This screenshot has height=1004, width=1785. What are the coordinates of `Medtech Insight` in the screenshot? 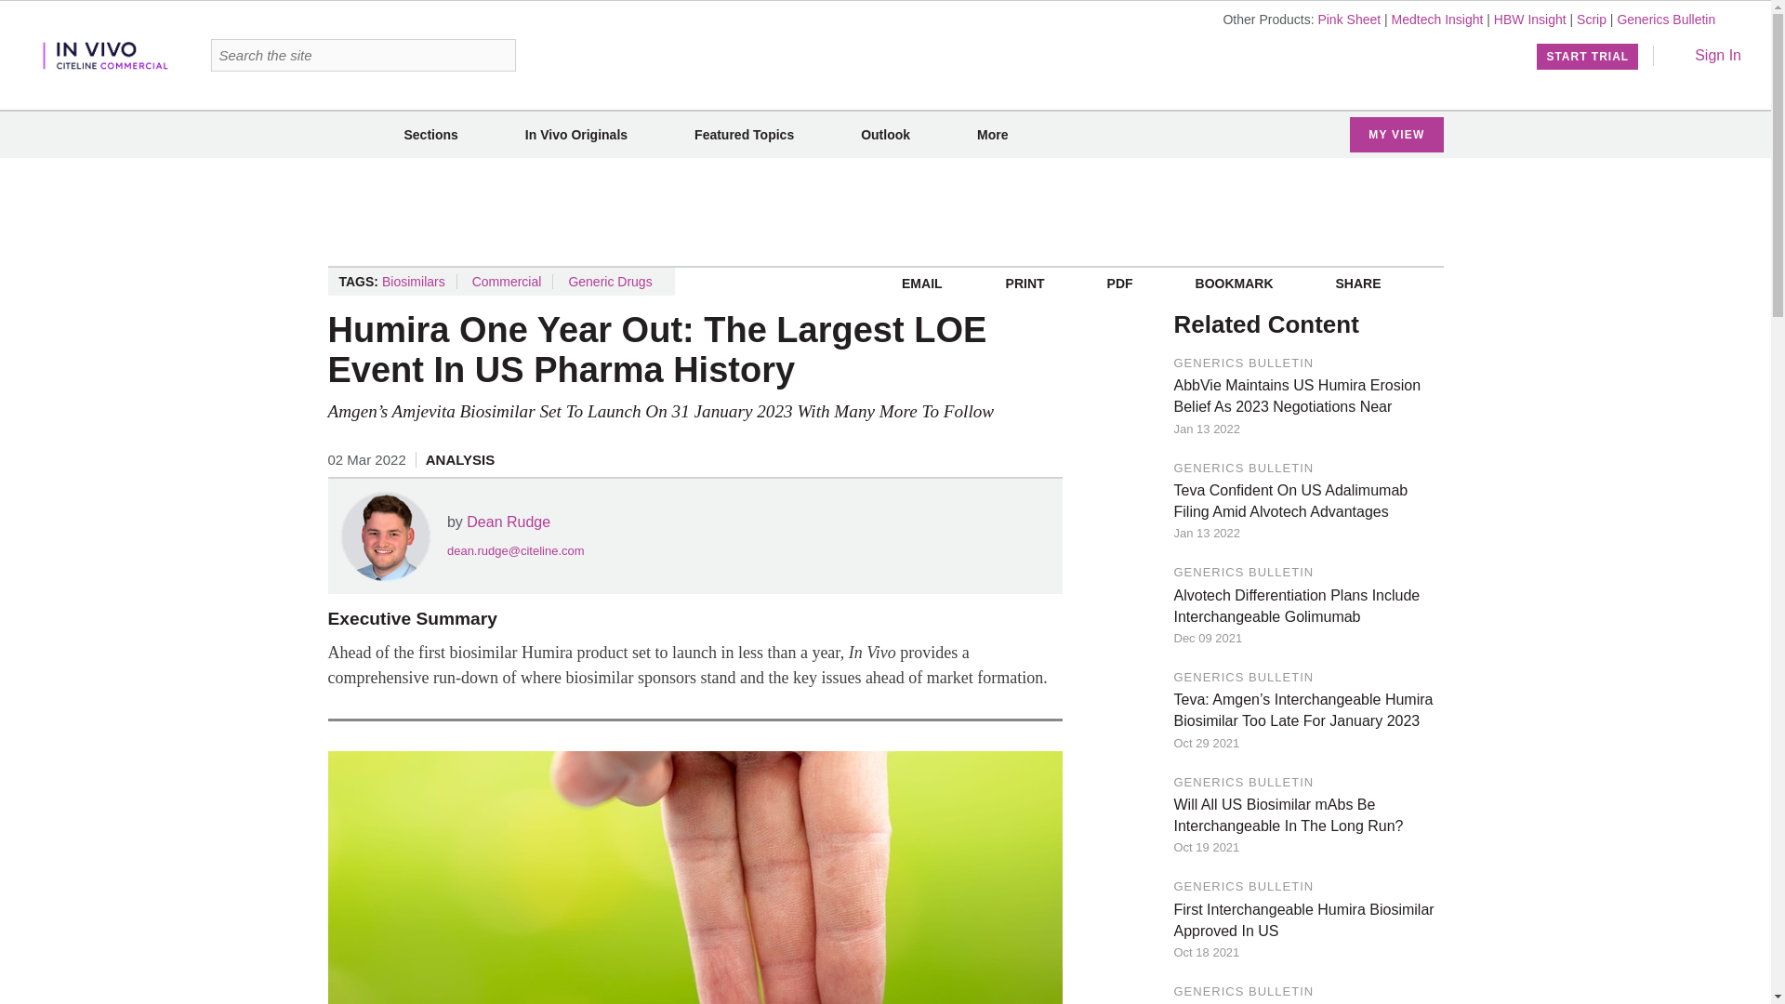 It's located at (1437, 19).